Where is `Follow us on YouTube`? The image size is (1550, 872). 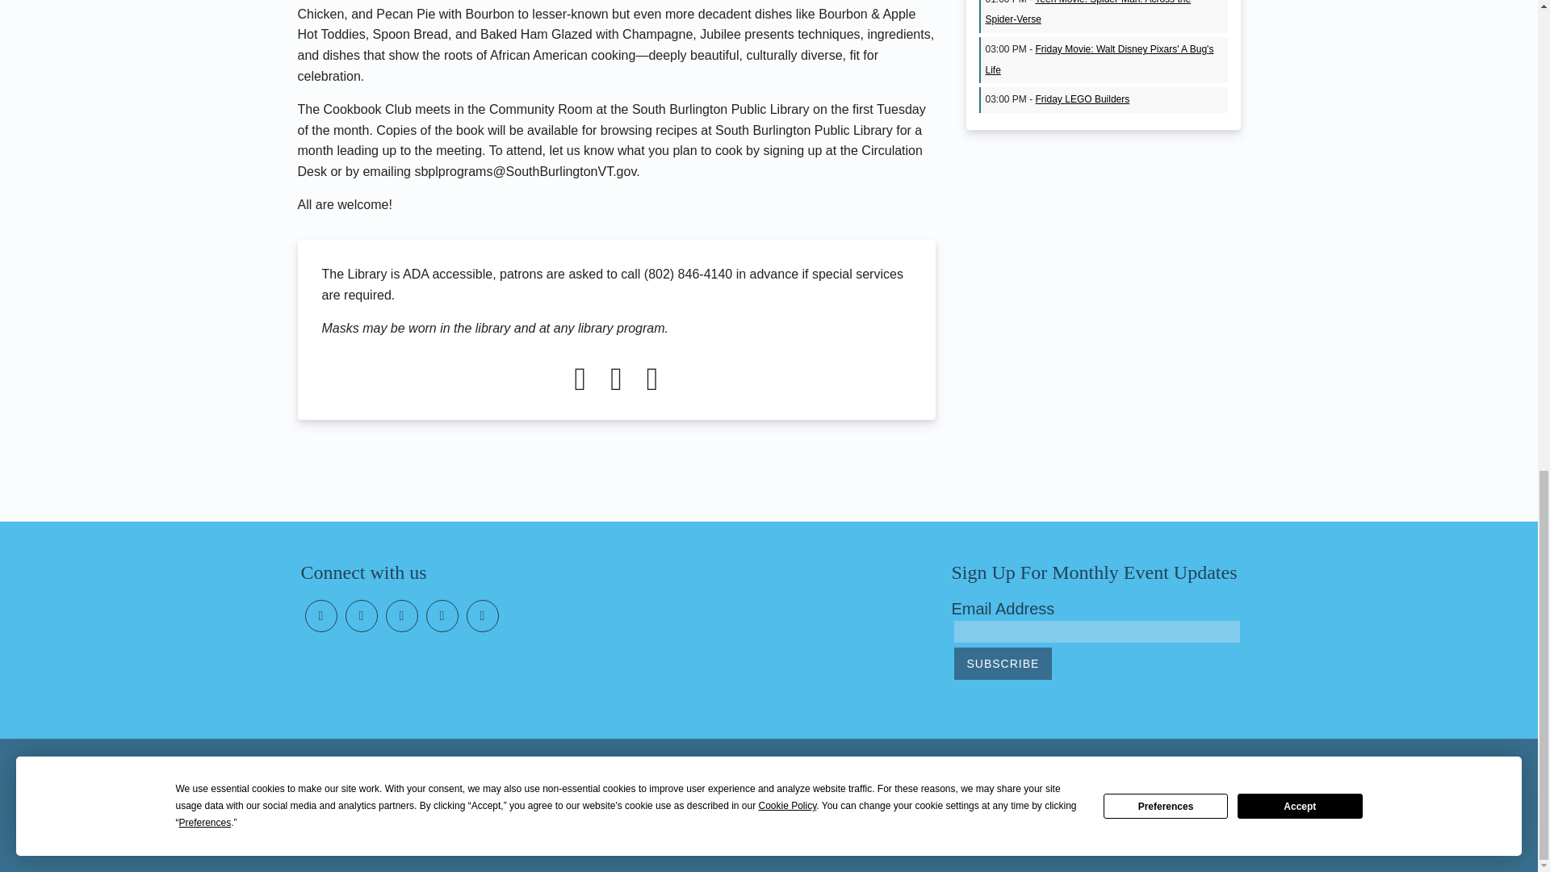
Follow us on YouTube is located at coordinates (402, 616).